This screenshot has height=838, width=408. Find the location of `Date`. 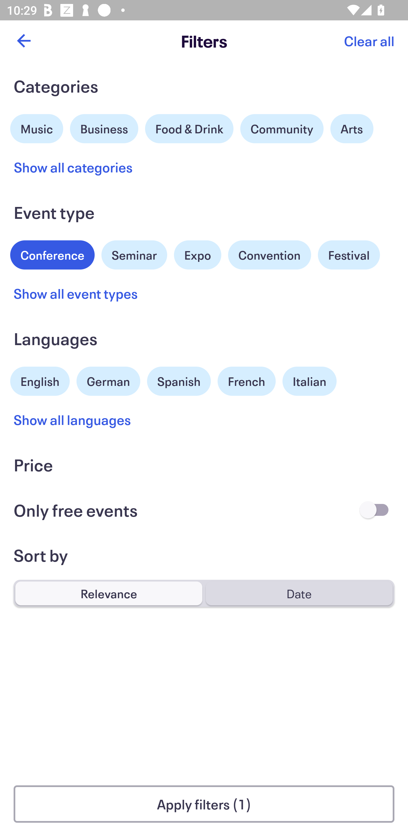

Date is located at coordinates (299, 593).